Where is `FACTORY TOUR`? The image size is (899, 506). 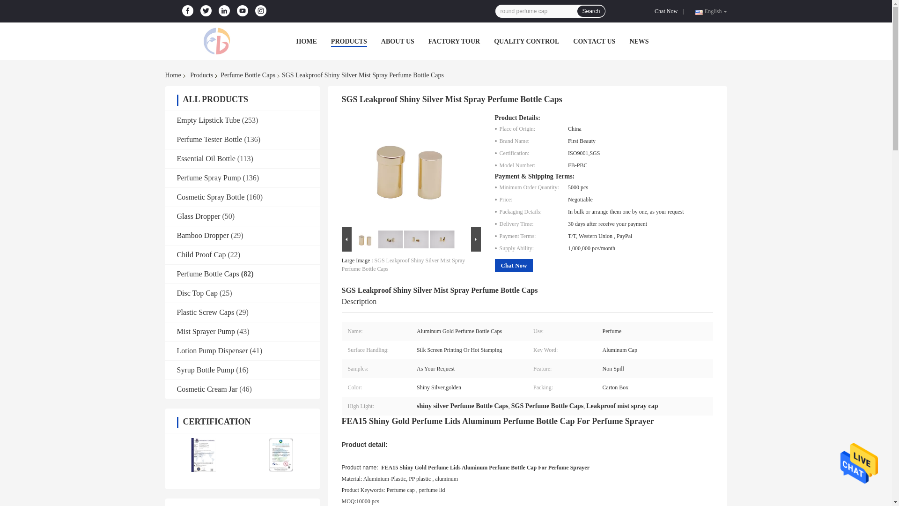
FACTORY TOUR is located at coordinates (454, 41).